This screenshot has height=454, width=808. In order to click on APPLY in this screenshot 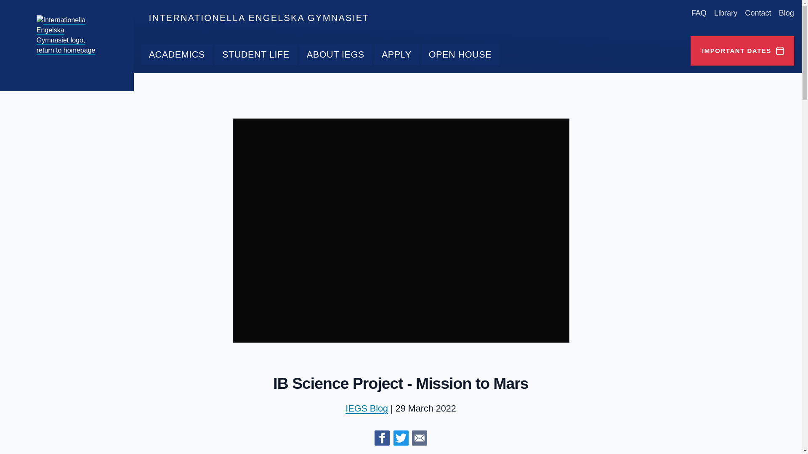, I will do `click(396, 55)`.